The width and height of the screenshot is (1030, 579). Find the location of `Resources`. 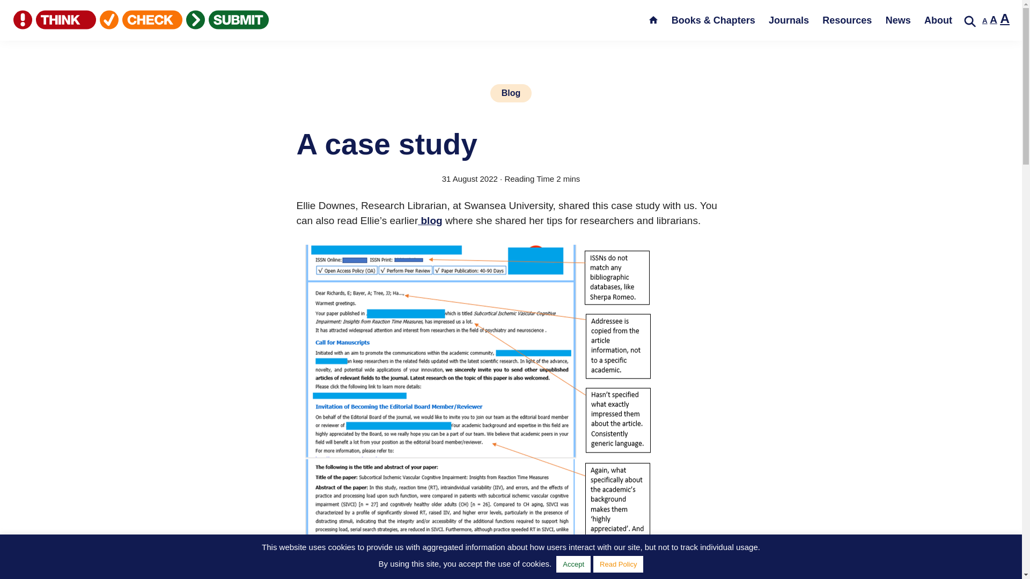

Resources is located at coordinates (847, 20).